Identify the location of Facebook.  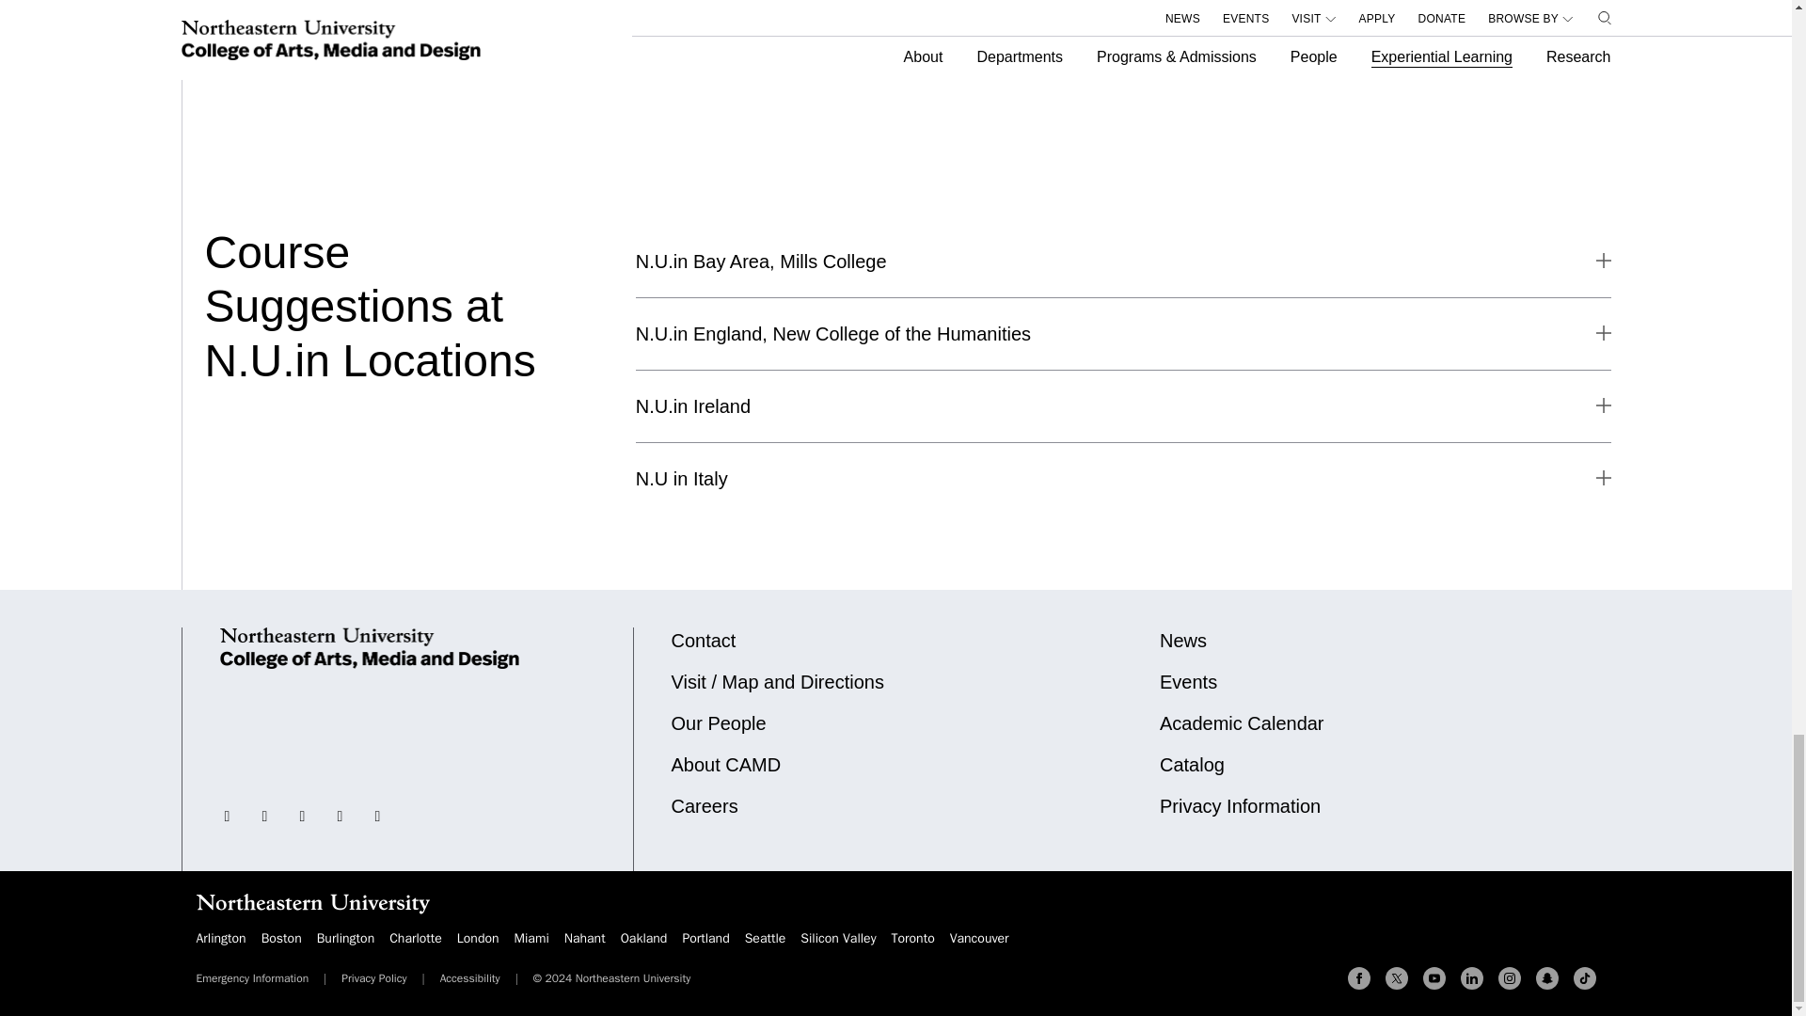
(1358, 978).